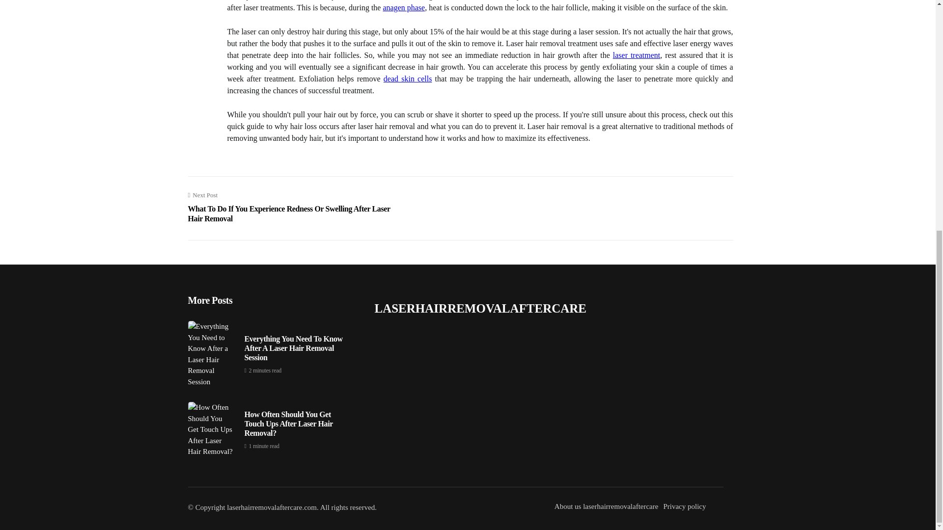  I want to click on laser treatment, so click(637, 55).